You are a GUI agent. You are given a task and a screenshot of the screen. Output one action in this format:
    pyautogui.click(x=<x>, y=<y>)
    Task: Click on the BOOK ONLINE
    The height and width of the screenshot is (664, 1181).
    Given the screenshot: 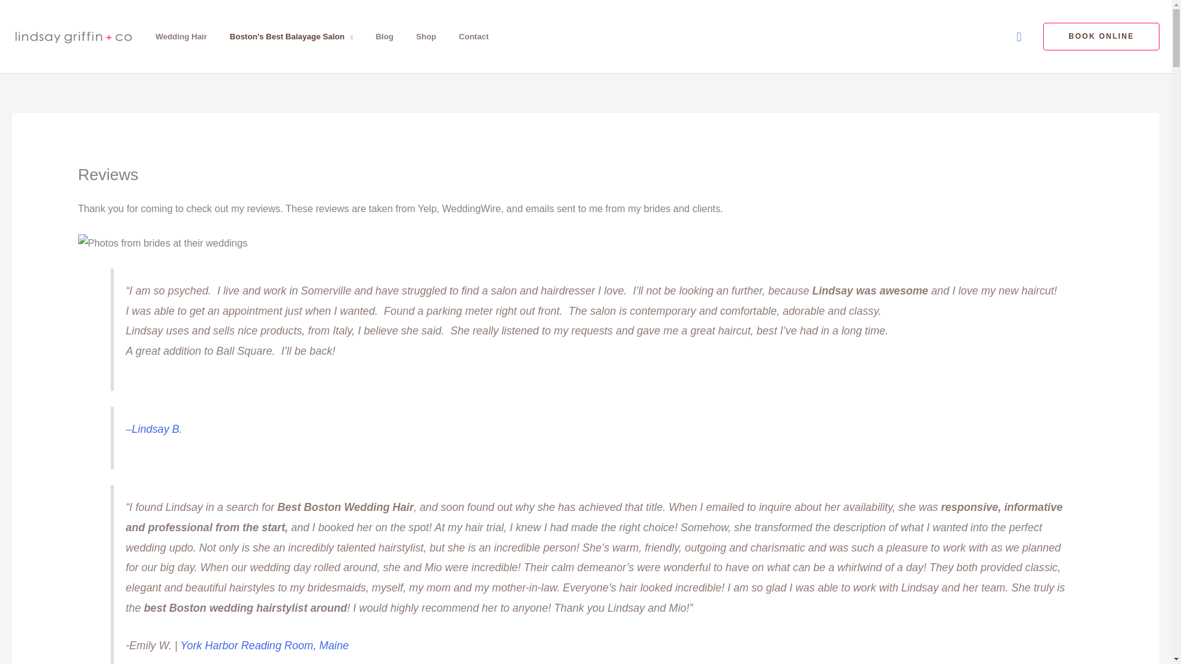 What is the action you would take?
    pyautogui.click(x=1101, y=36)
    